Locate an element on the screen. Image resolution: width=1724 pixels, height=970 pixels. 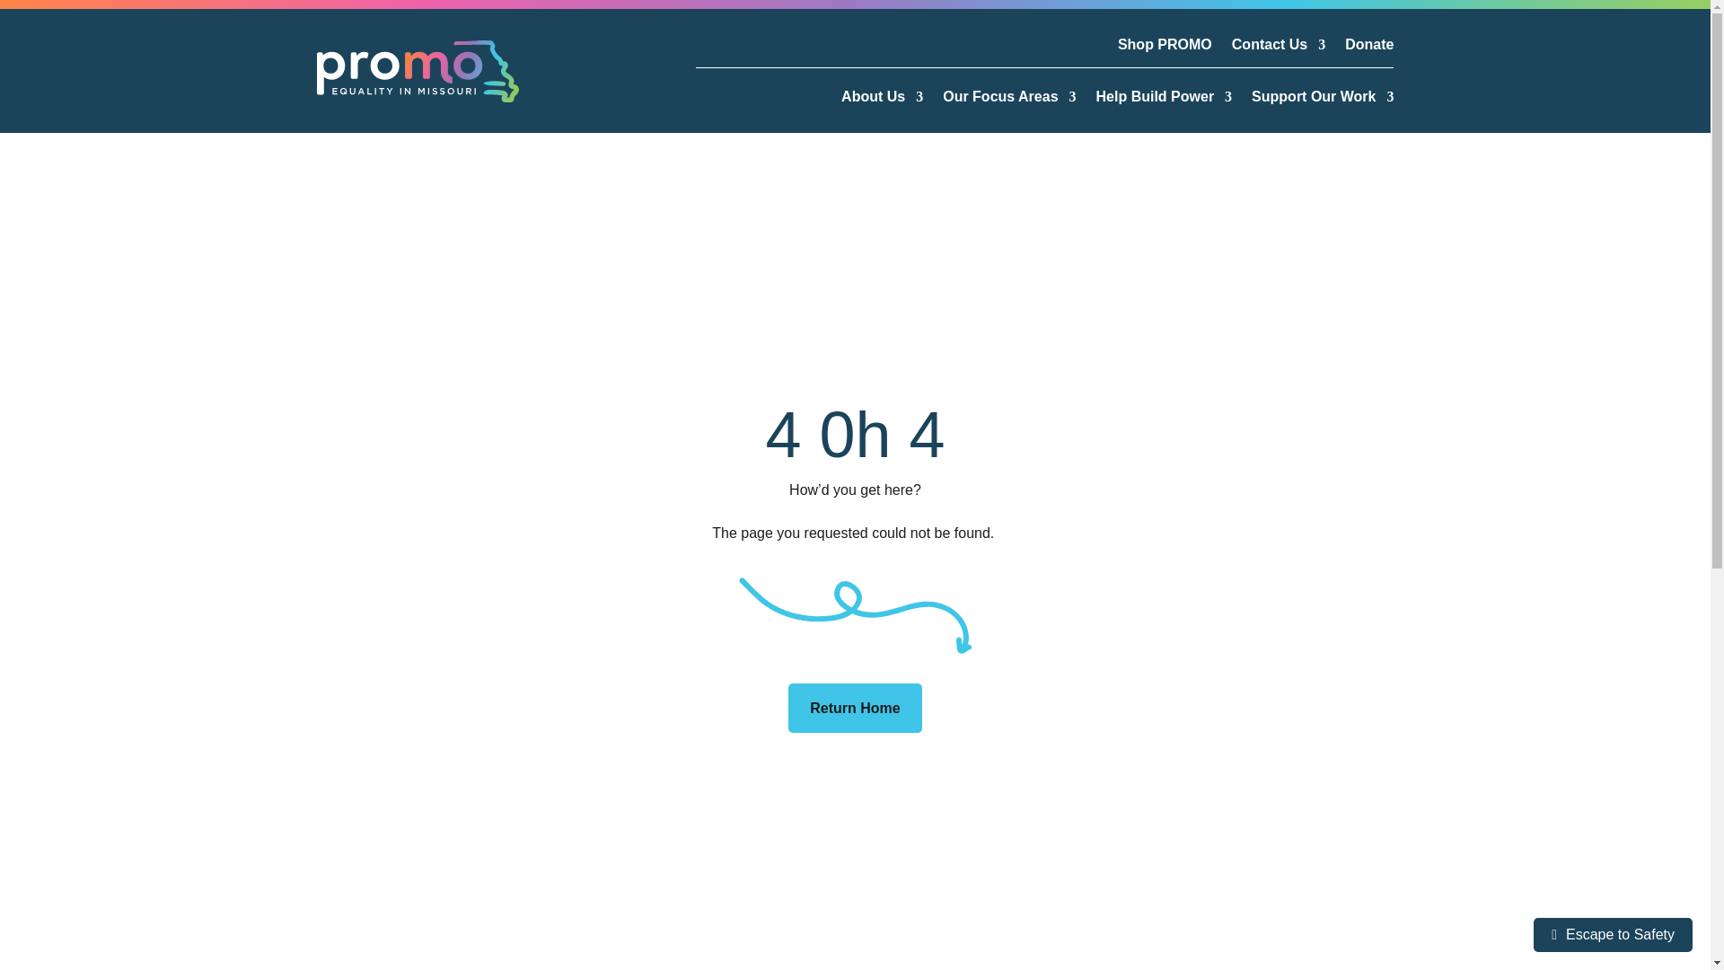
Escape to Safety is located at coordinates (1613, 934).